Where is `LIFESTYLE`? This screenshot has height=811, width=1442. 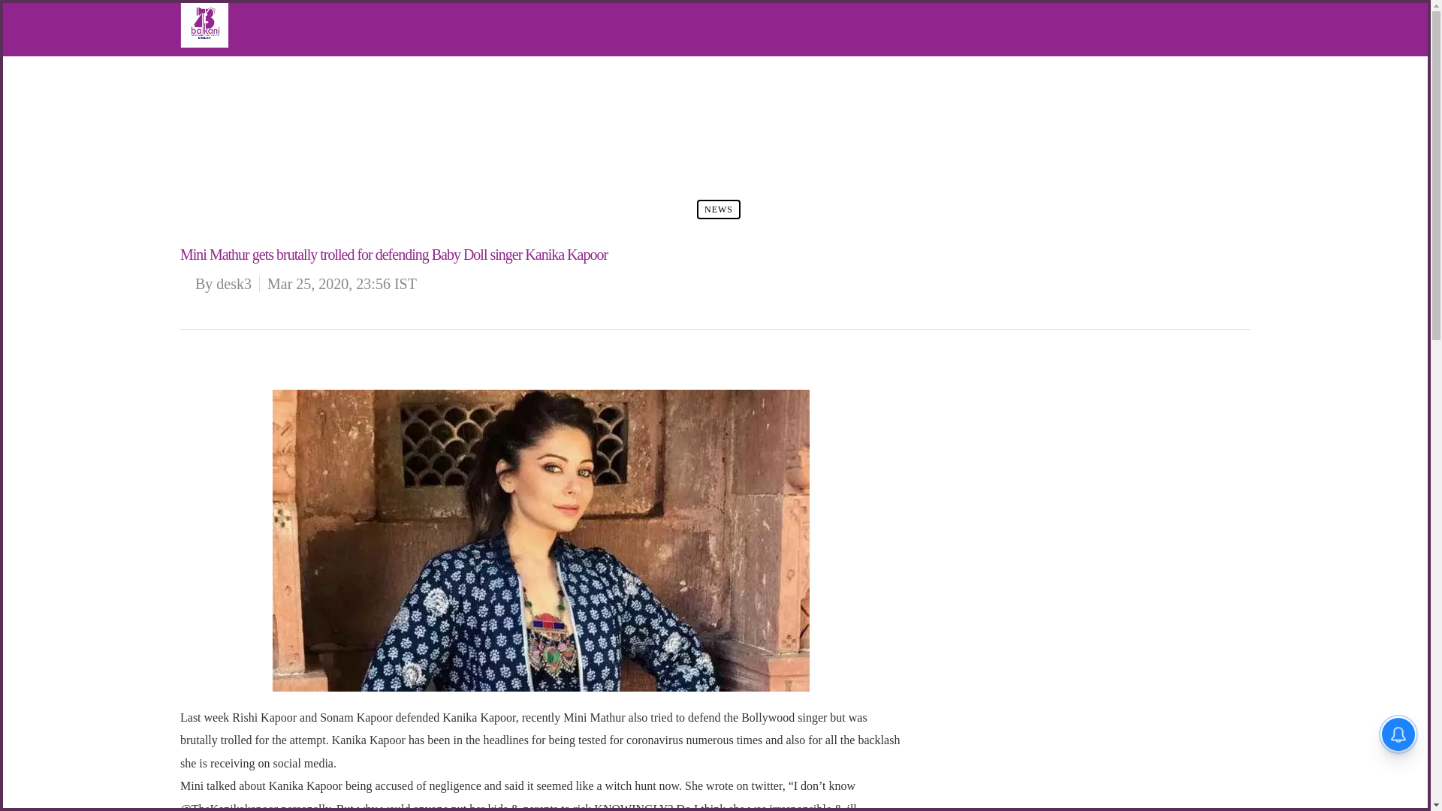
LIFESTYLE is located at coordinates (239, 135).